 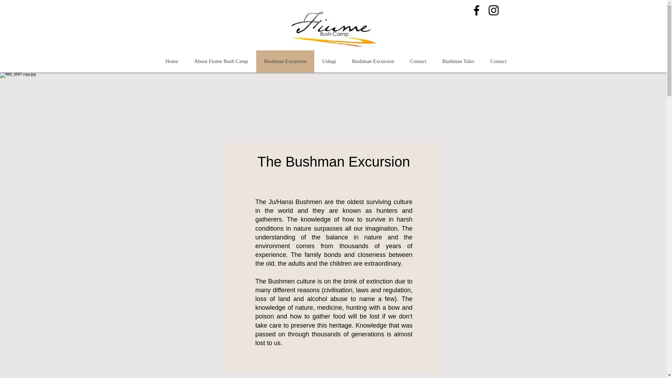 I want to click on Bushman Tales, so click(x=458, y=61).